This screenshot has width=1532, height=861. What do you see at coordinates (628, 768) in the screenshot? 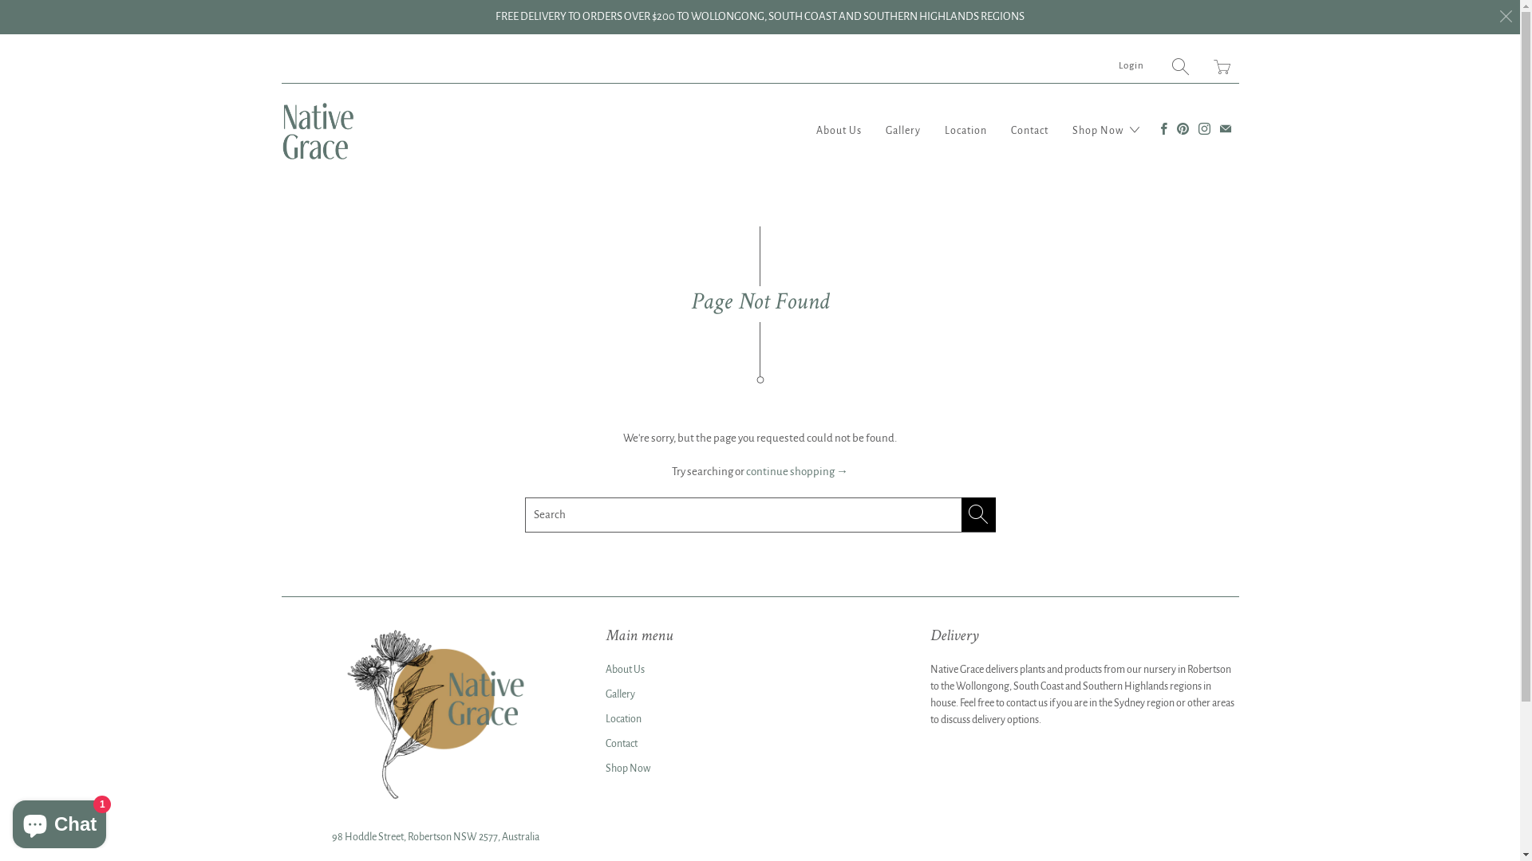
I see `Shop Now` at bounding box center [628, 768].